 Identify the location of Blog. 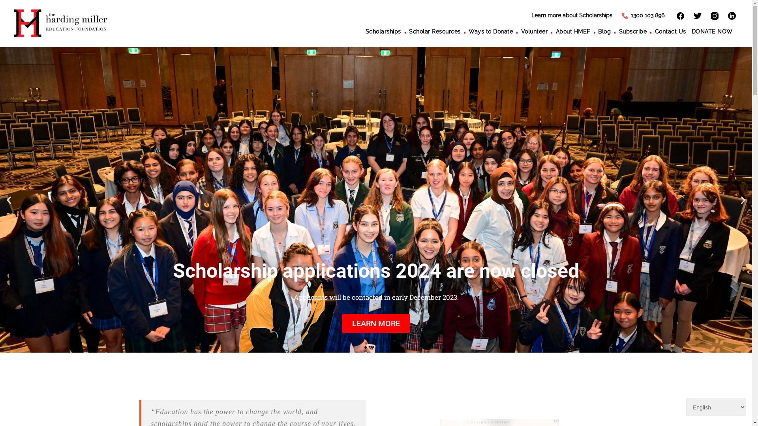
(609, 31).